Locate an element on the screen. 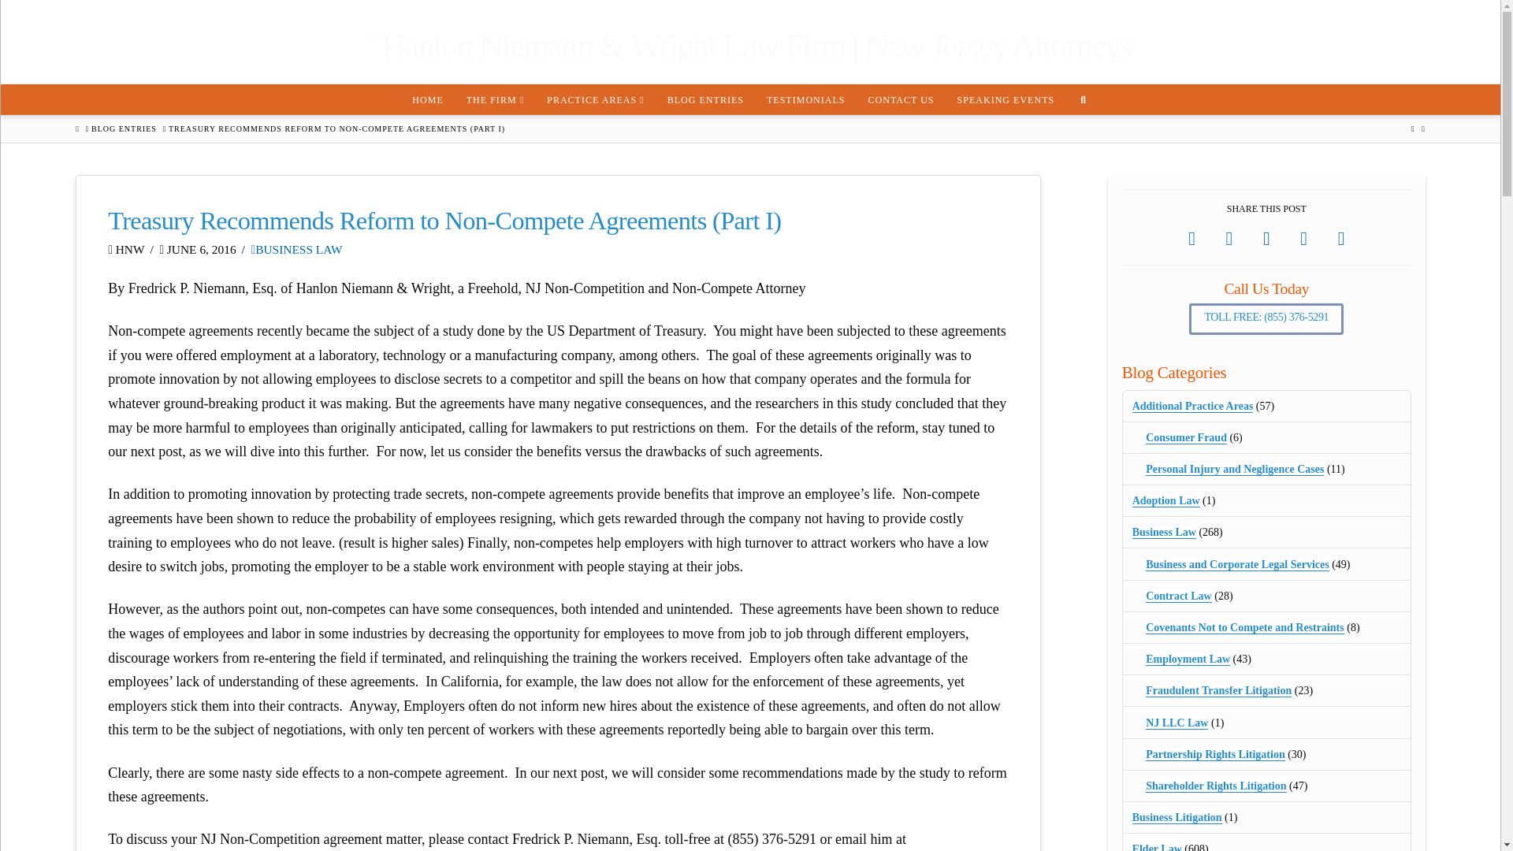  Share on LinkedIn is located at coordinates (1267, 239).